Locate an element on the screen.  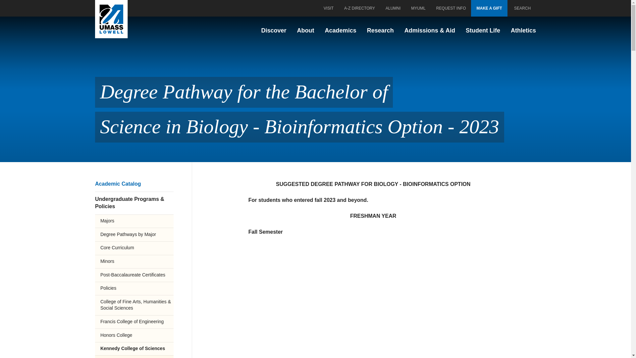
Make A Gift is located at coordinates (489, 8).